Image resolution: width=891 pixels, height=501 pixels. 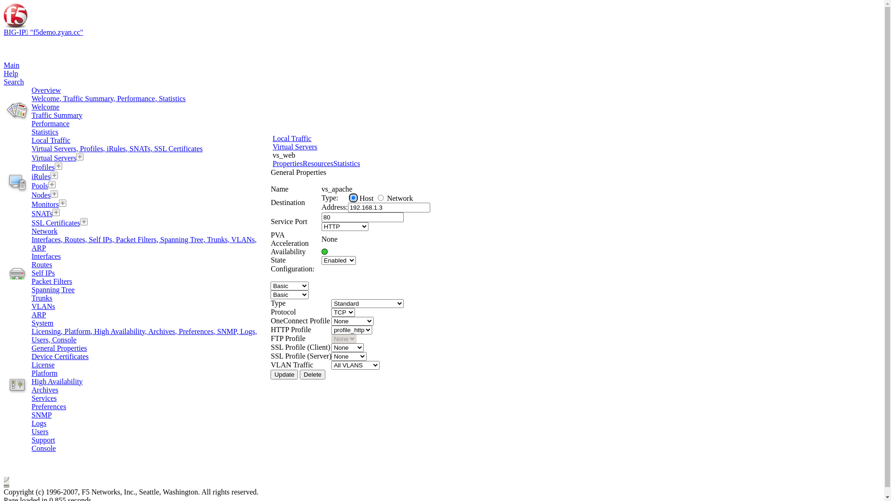 I want to click on Nodes, so click(x=41, y=195).